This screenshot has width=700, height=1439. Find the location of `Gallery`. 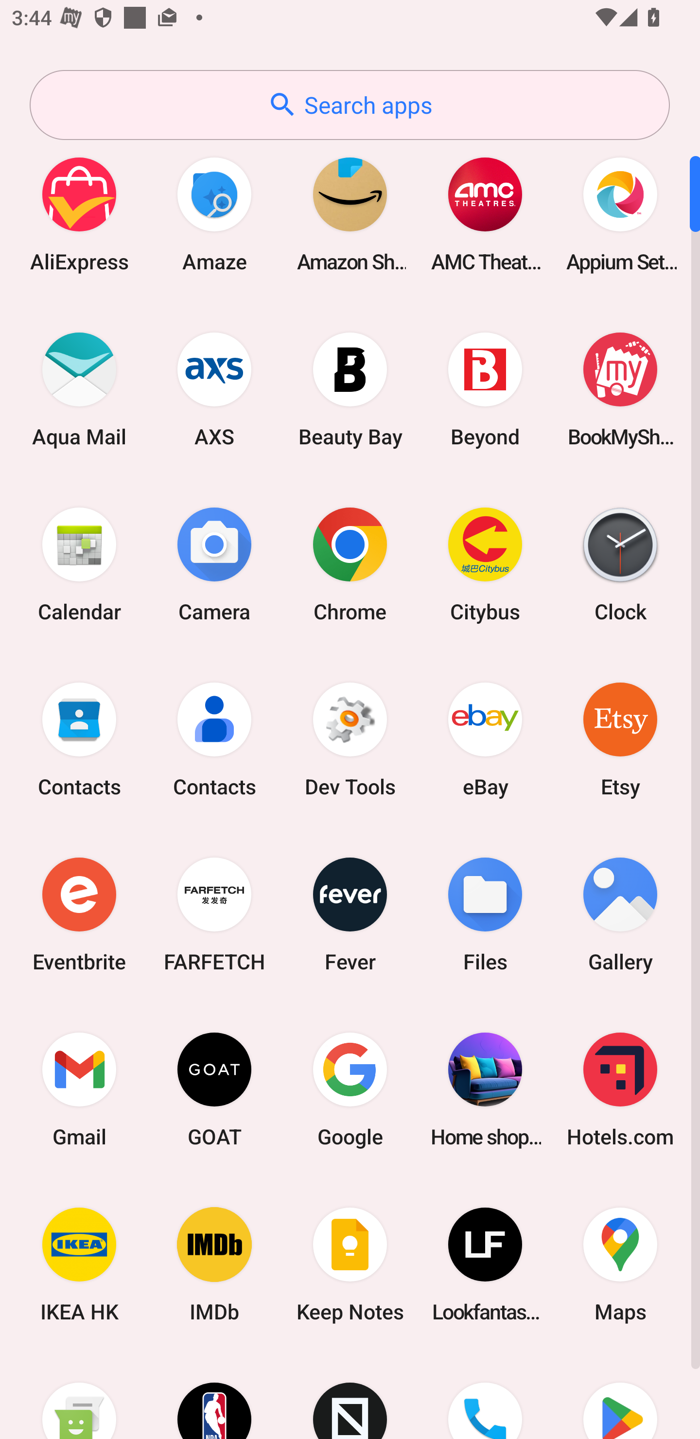

Gallery is located at coordinates (620, 914).